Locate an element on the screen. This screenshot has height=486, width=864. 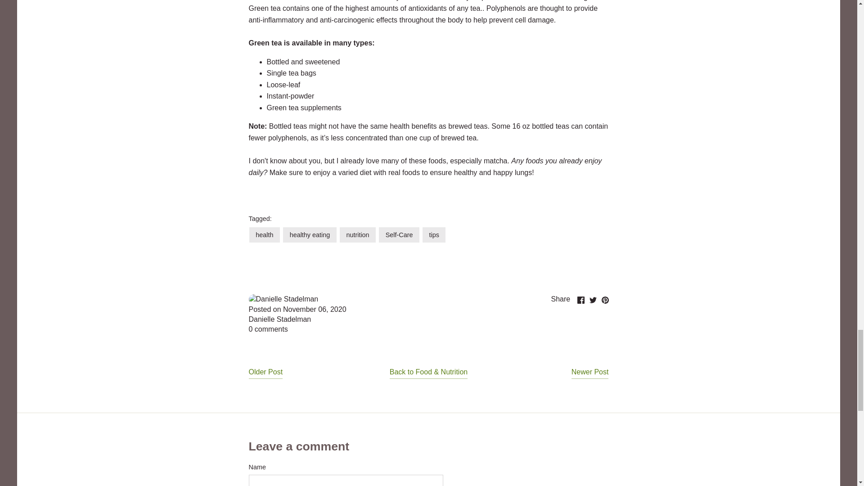
nutrition is located at coordinates (357, 235).